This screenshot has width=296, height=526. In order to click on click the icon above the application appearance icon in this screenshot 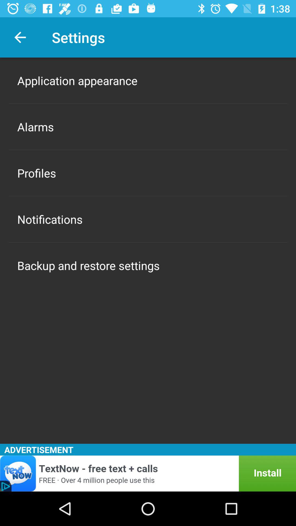, I will do `click(20, 37)`.